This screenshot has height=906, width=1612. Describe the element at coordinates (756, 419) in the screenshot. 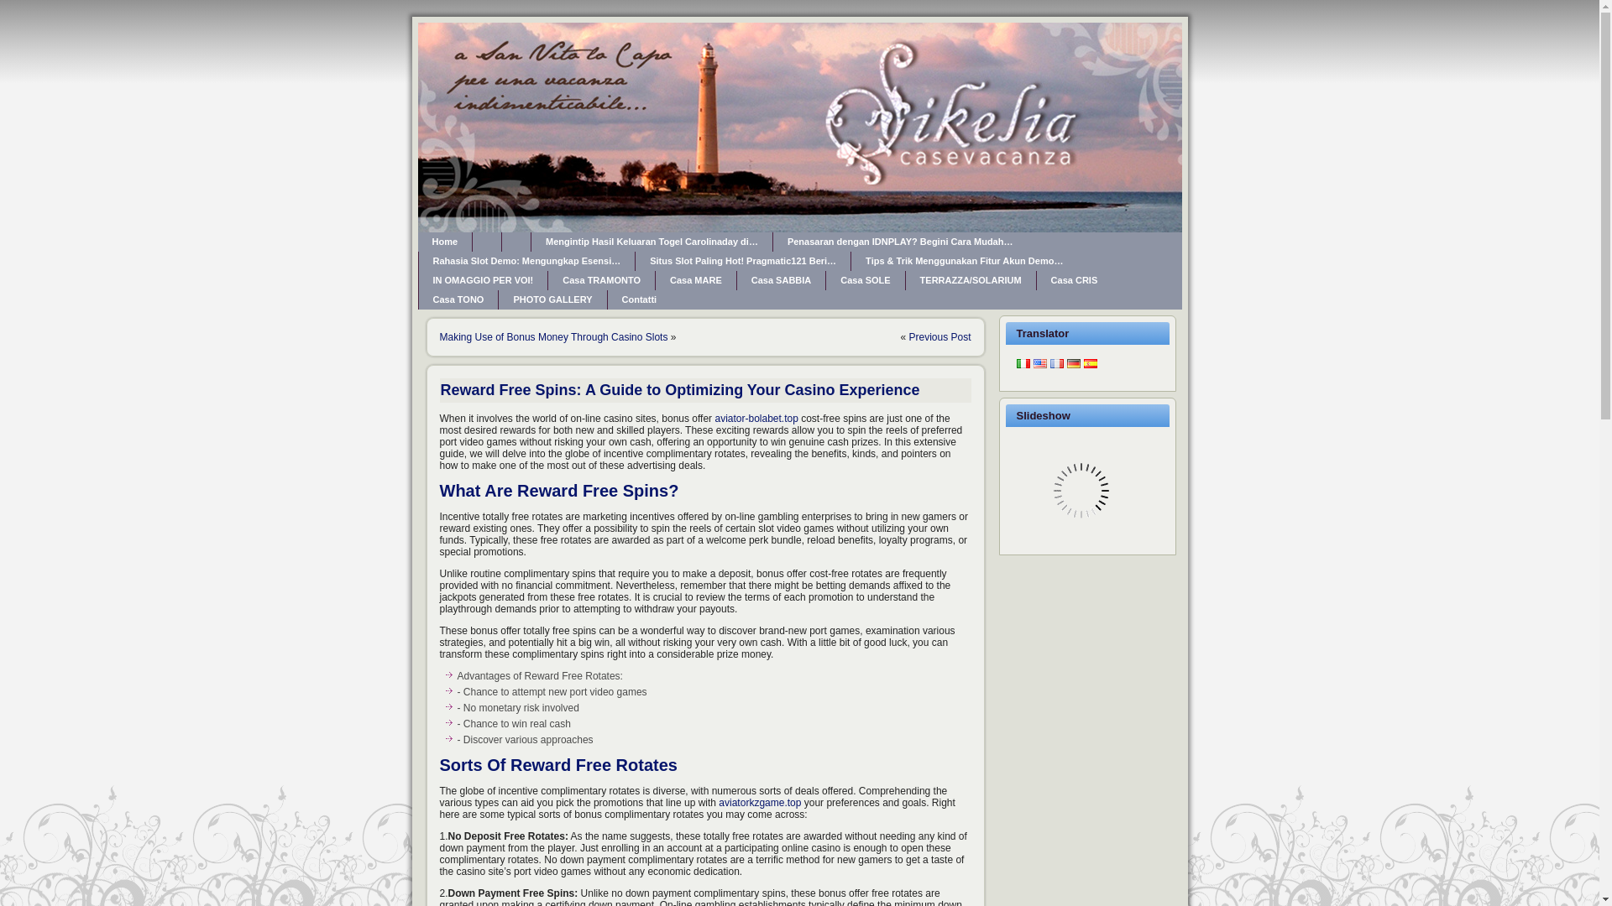

I see `aviator-bolabet.top` at that location.